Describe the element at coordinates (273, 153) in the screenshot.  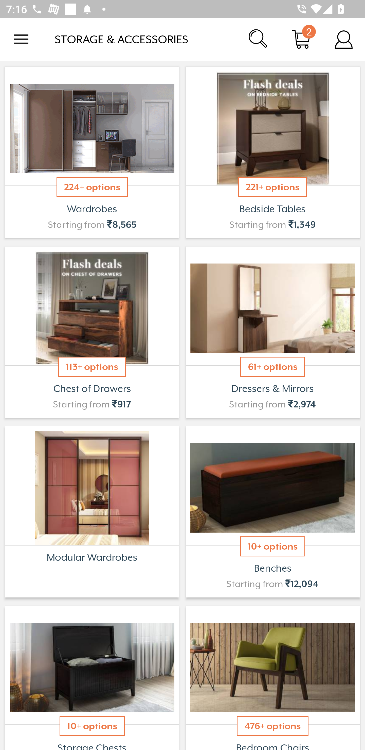
I see `221+ options Bedside Tables Starting from  ₹1,349` at that location.